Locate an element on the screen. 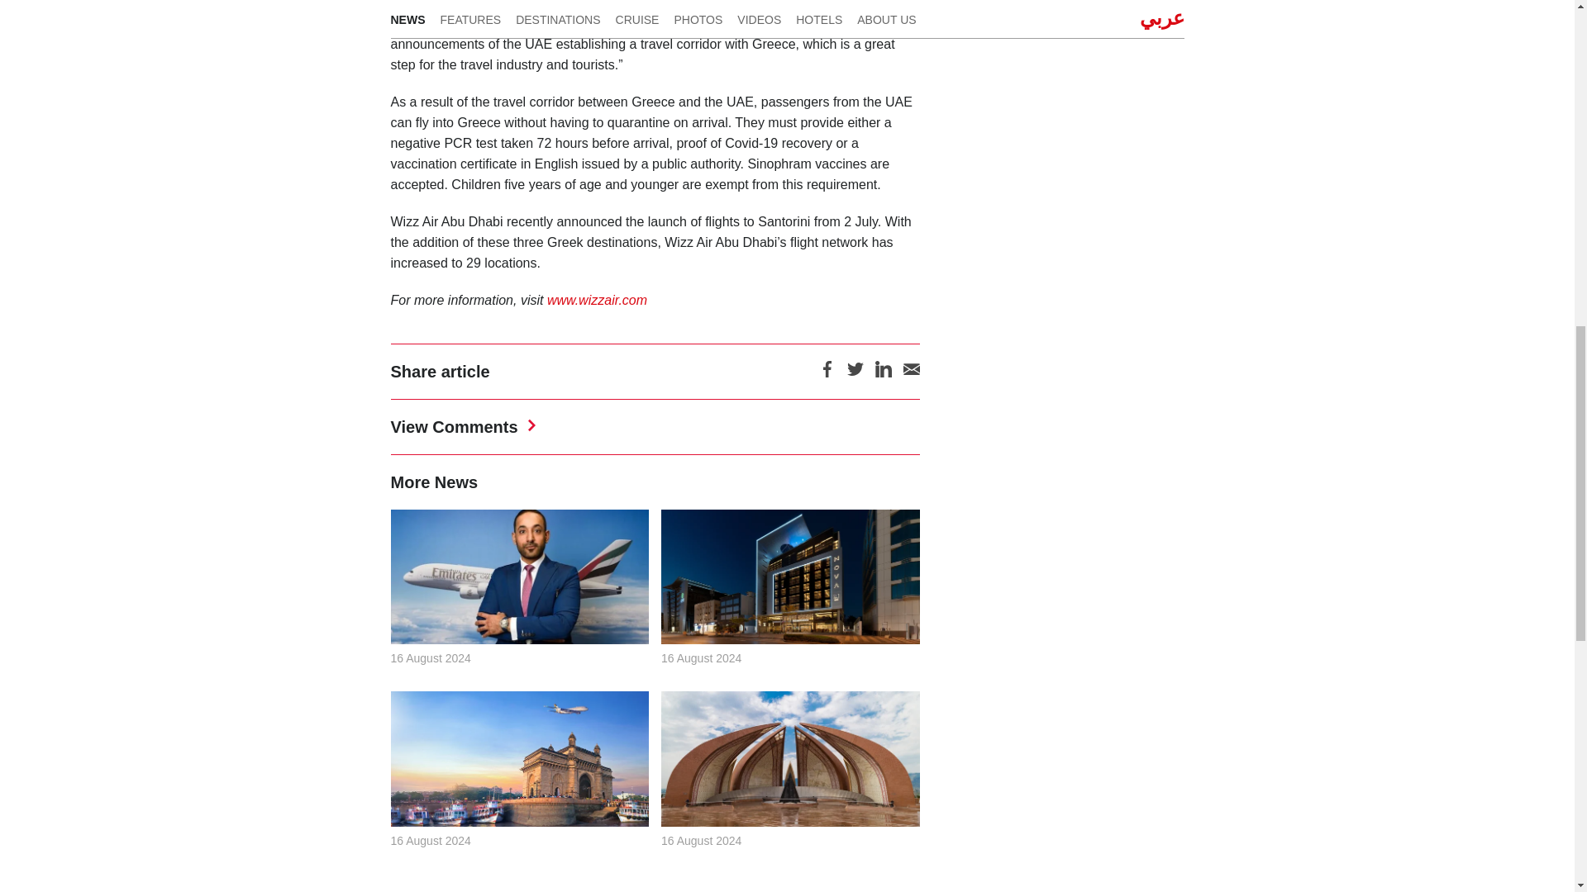 Image resolution: width=1587 pixels, height=892 pixels. Share on Facebook is located at coordinates (827, 375).